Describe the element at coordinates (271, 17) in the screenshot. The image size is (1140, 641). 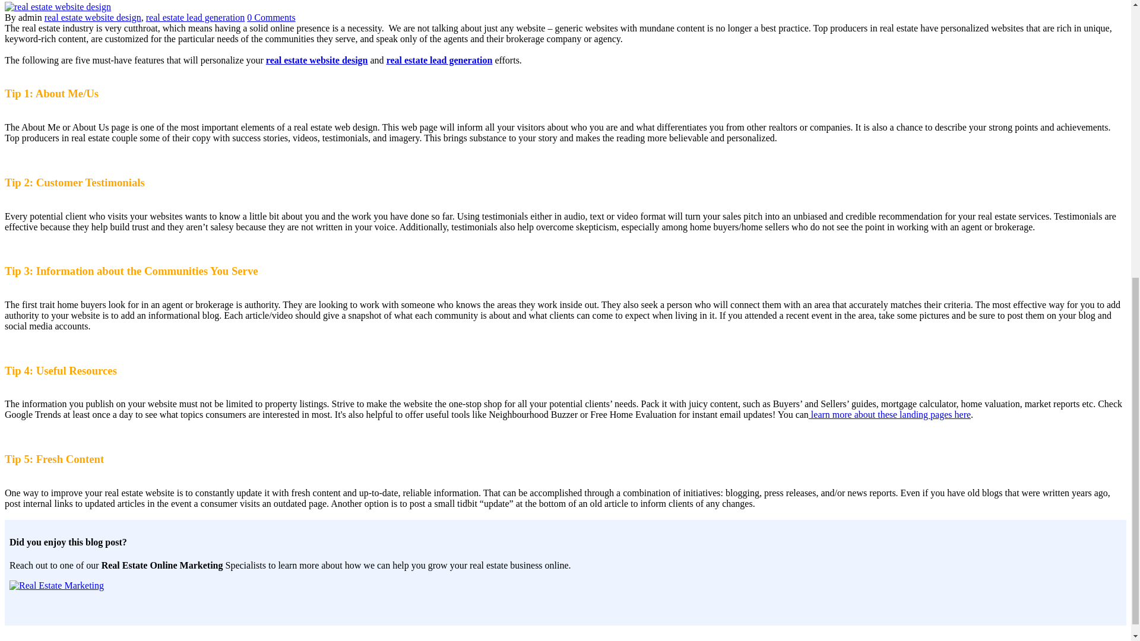
I see `0 Comments` at that location.